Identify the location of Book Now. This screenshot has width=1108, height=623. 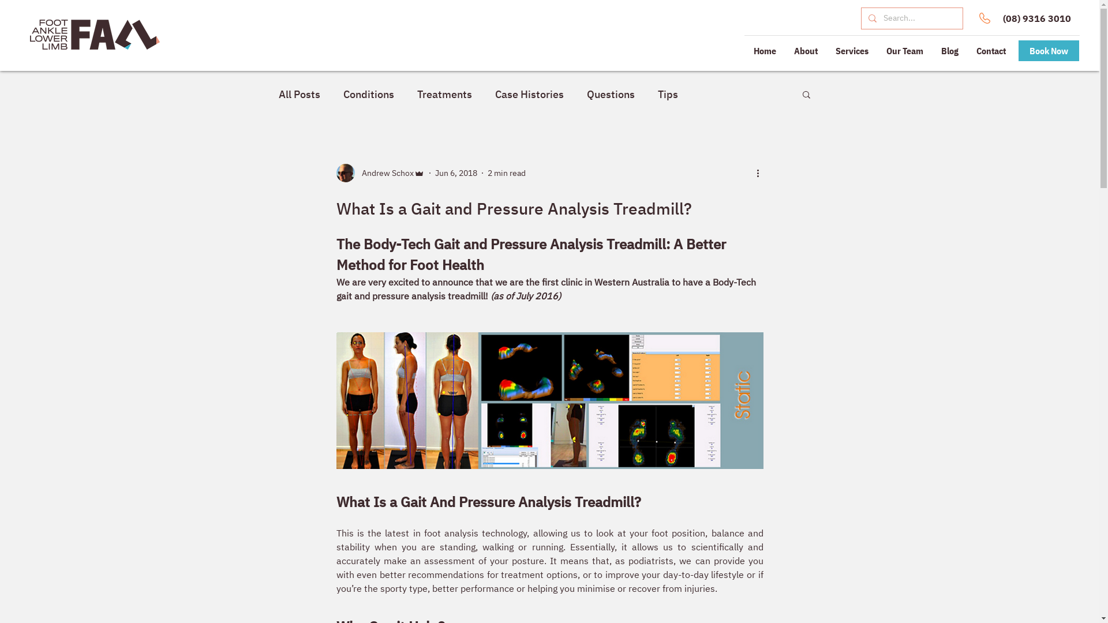
(1049, 51).